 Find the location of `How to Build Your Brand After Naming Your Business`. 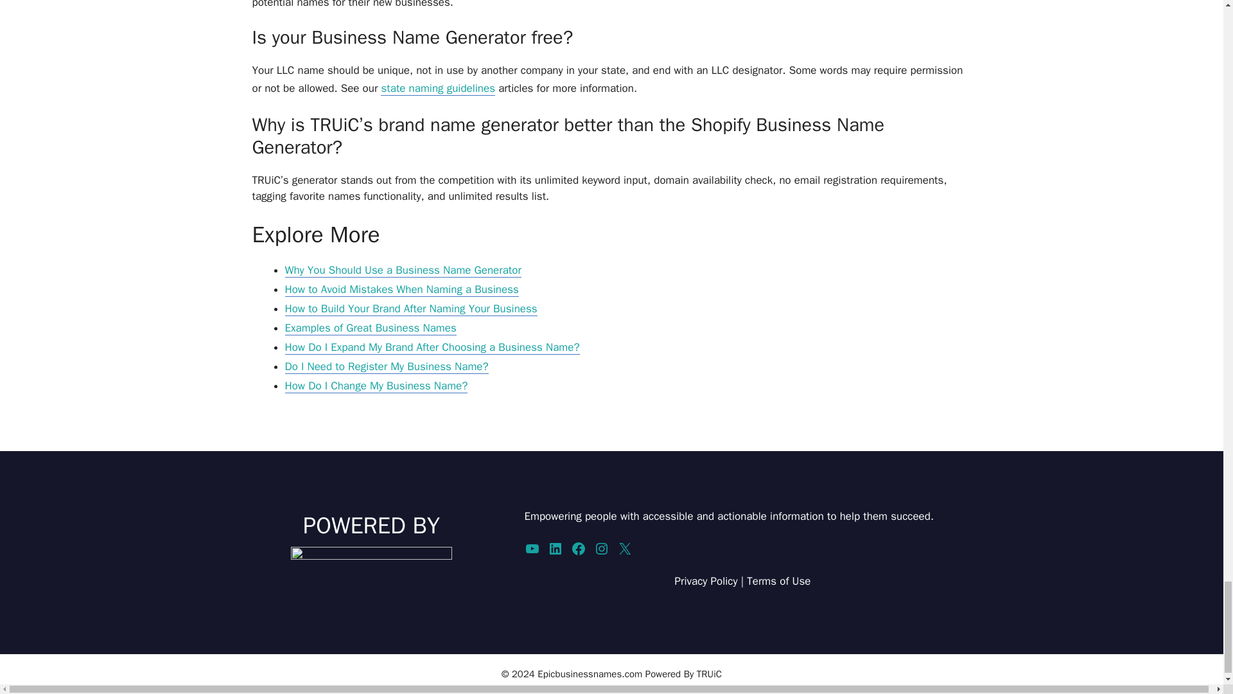

How to Build Your Brand After Naming Your Business is located at coordinates (411, 308).